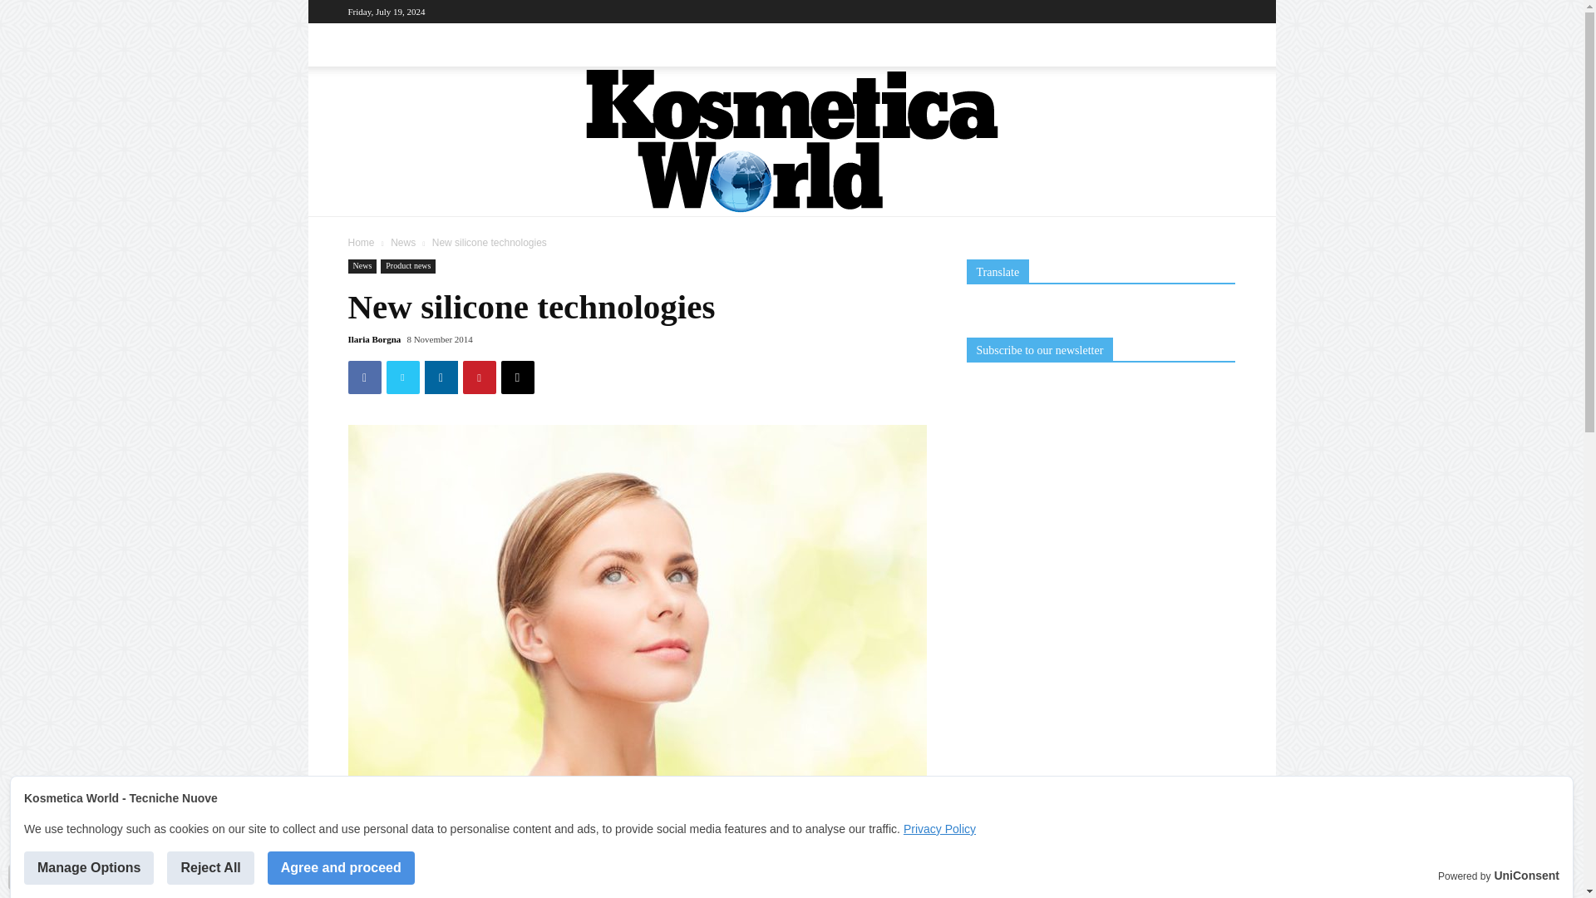  Describe the element at coordinates (1189, 113) in the screenshot. I see `Search` at that location.